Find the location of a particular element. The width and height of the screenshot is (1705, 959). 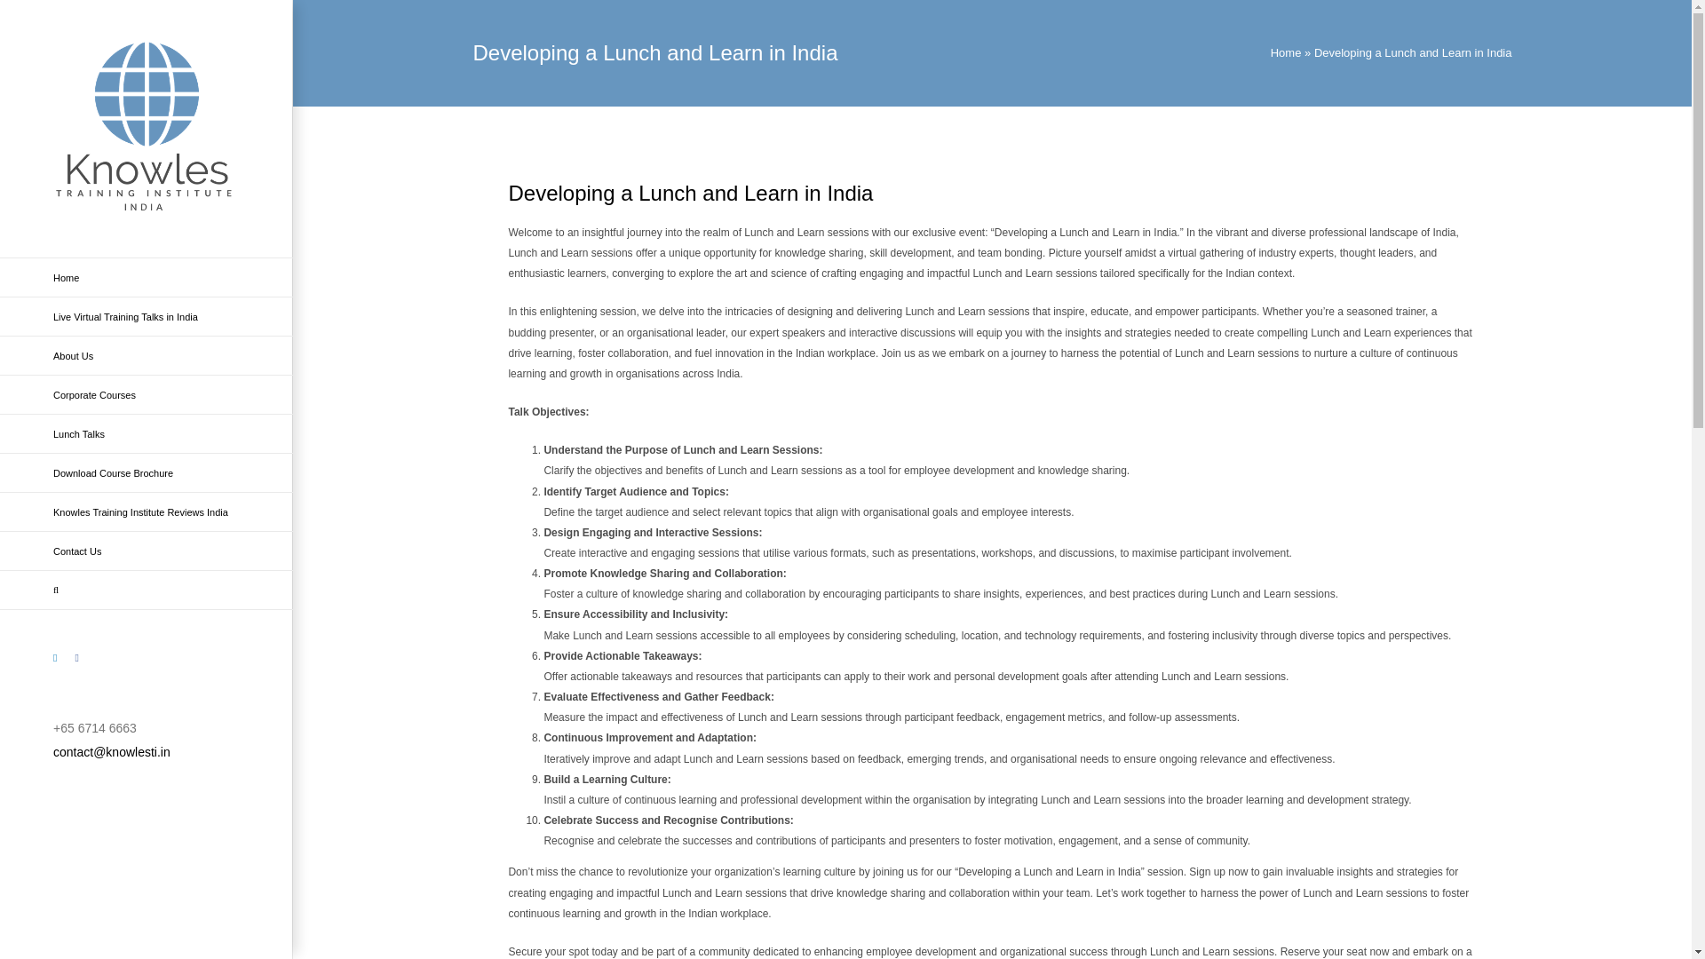

Download Course Brochure is located at coordinates (147, 472).